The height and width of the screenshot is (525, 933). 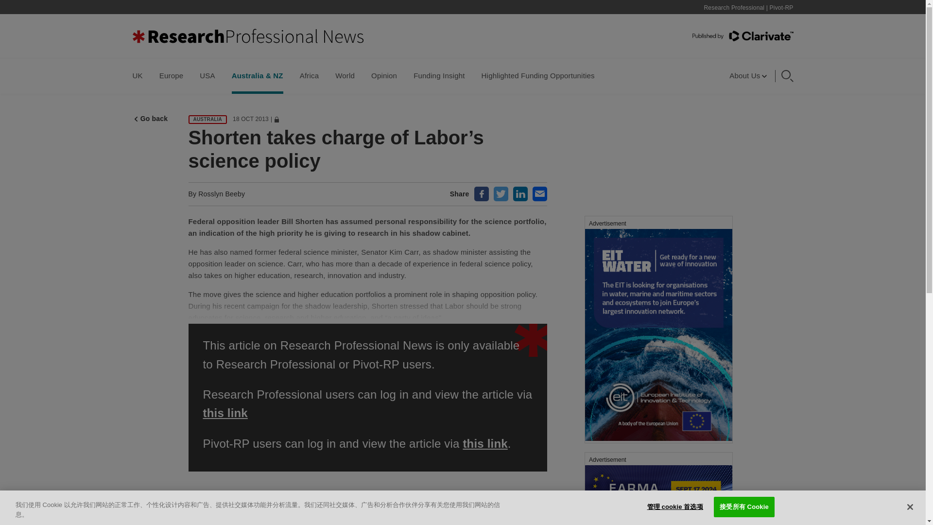 What do you see at coordinates (520, 193) in the screenshot?
I see `Share on Linkedin` at bounding box center [520, 193].